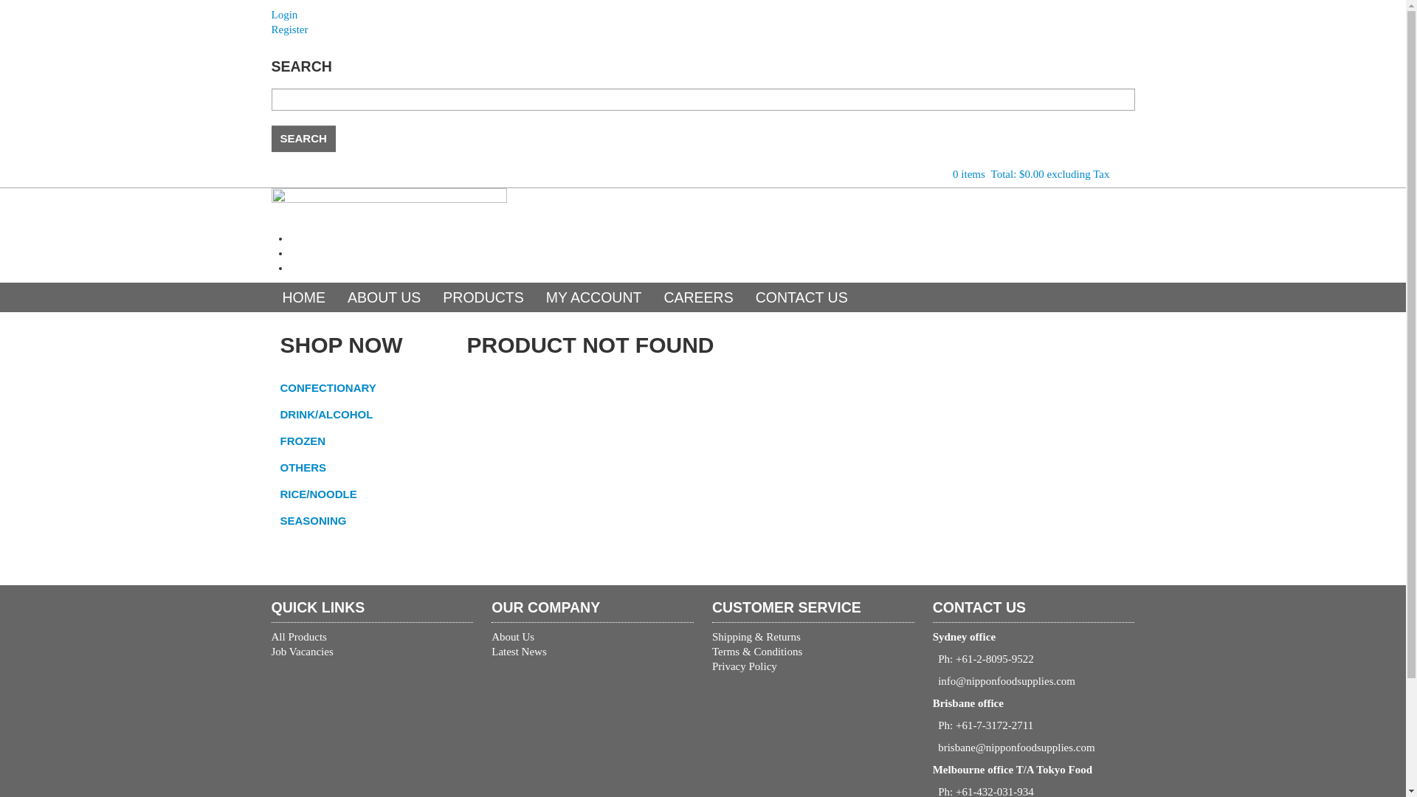 Image resolution: width=1417 pixels, height=797 pixels. What do you see at coordinates (364, 521) in the screenshot?
I see `SEASONING` at bounding box center [364, 521].